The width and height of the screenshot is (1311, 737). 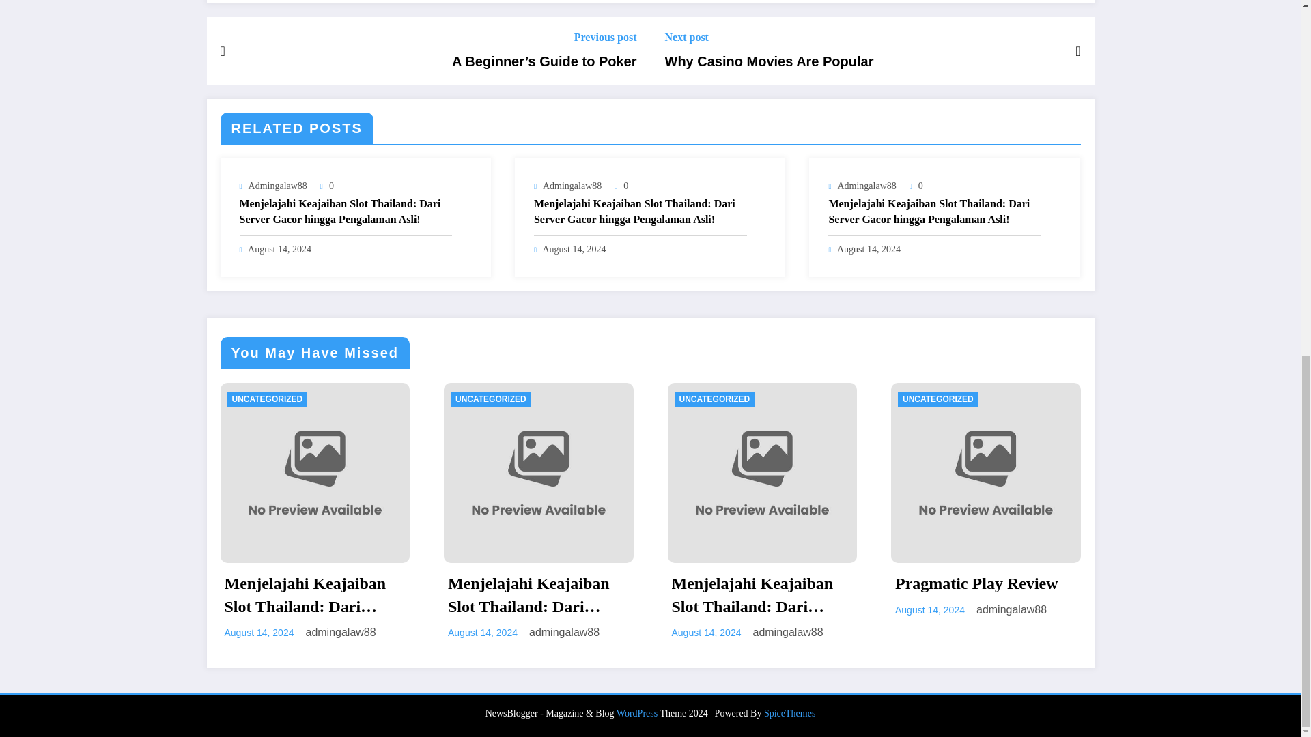 I want to click on Admingalaw88, so click(x=277, y=186).